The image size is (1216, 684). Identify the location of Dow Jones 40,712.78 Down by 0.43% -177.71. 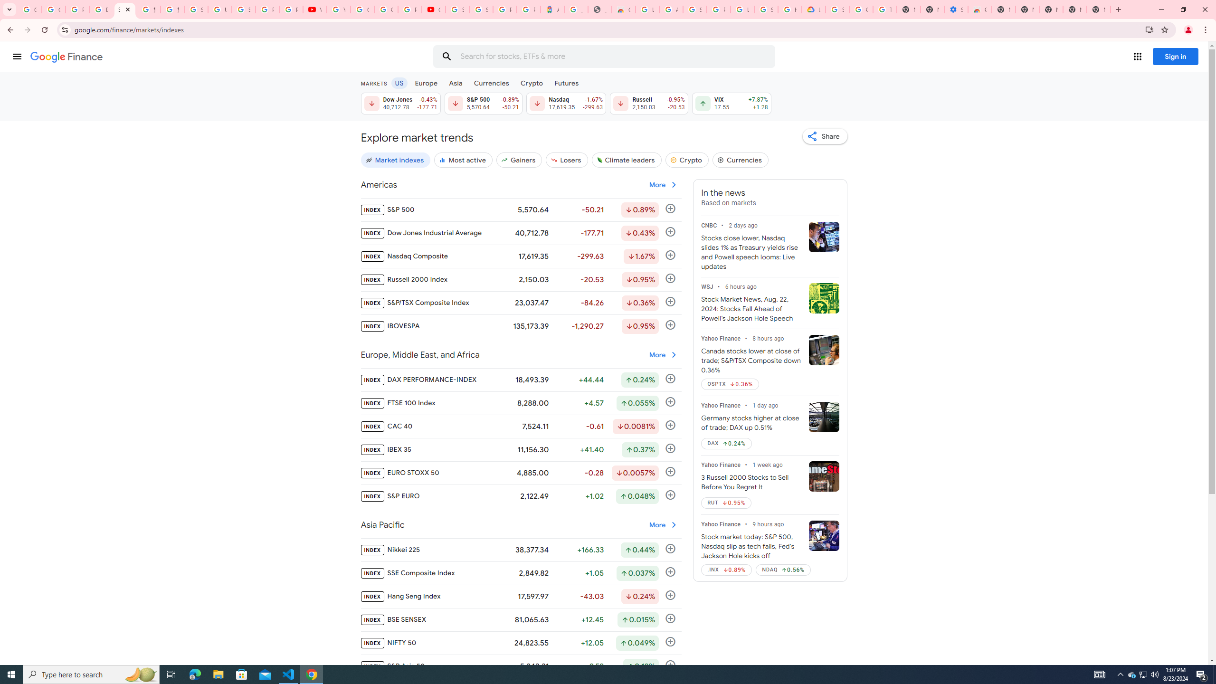
(400, 103).